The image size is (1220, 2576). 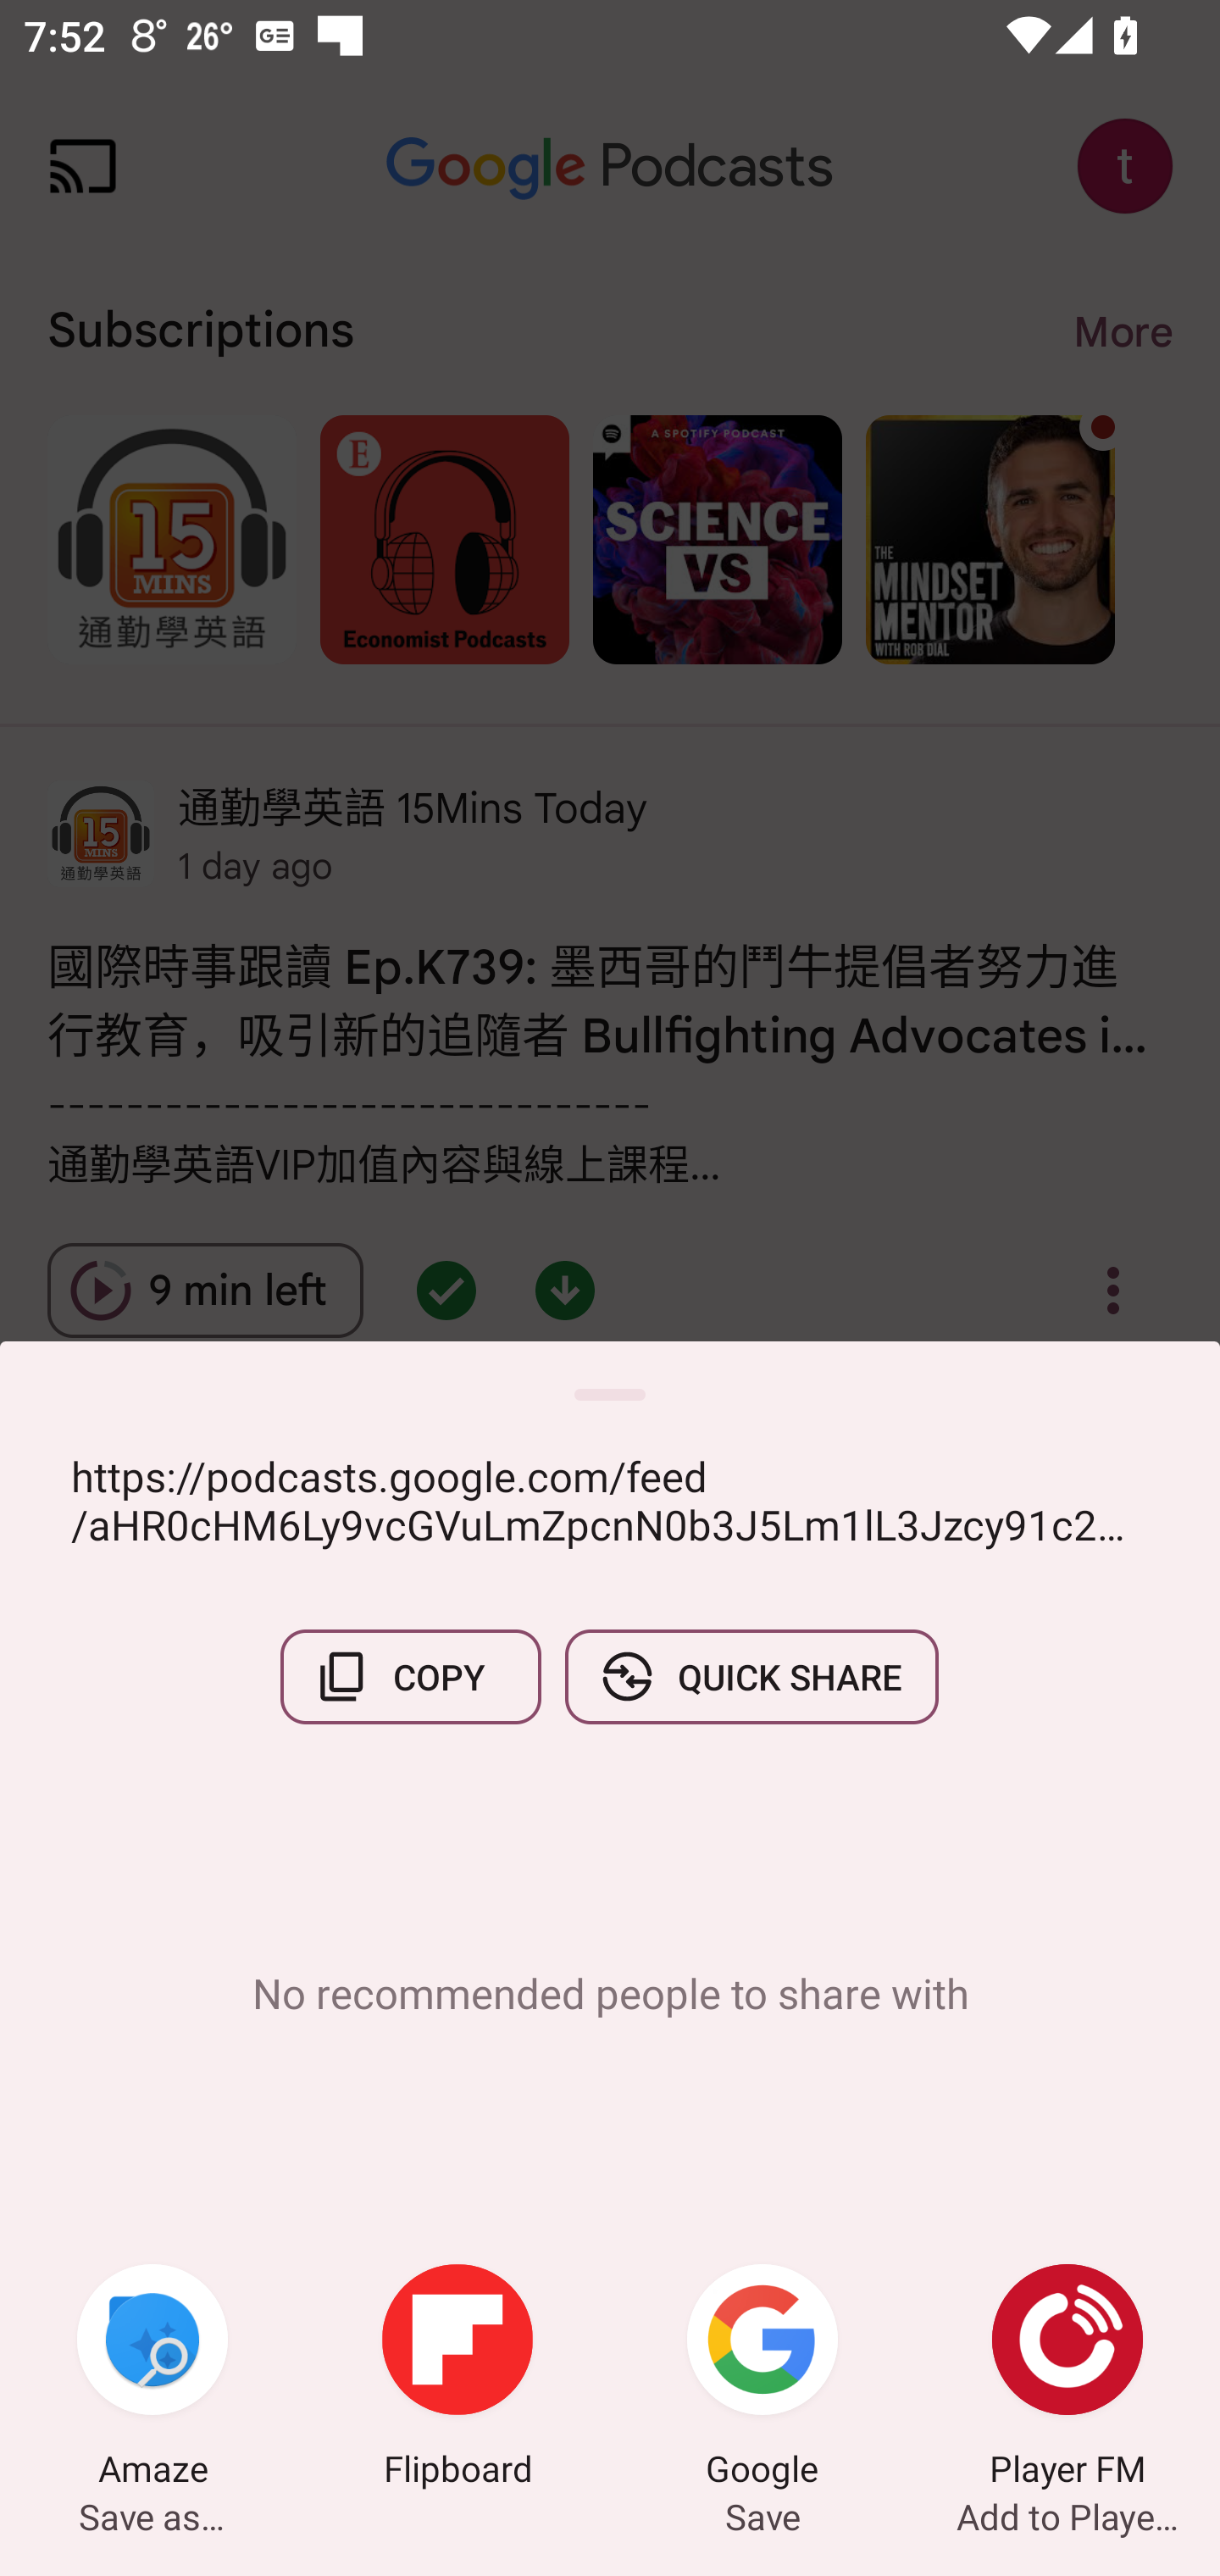 I want to click on QUICK SHARE, so click(x=751, y=1676).